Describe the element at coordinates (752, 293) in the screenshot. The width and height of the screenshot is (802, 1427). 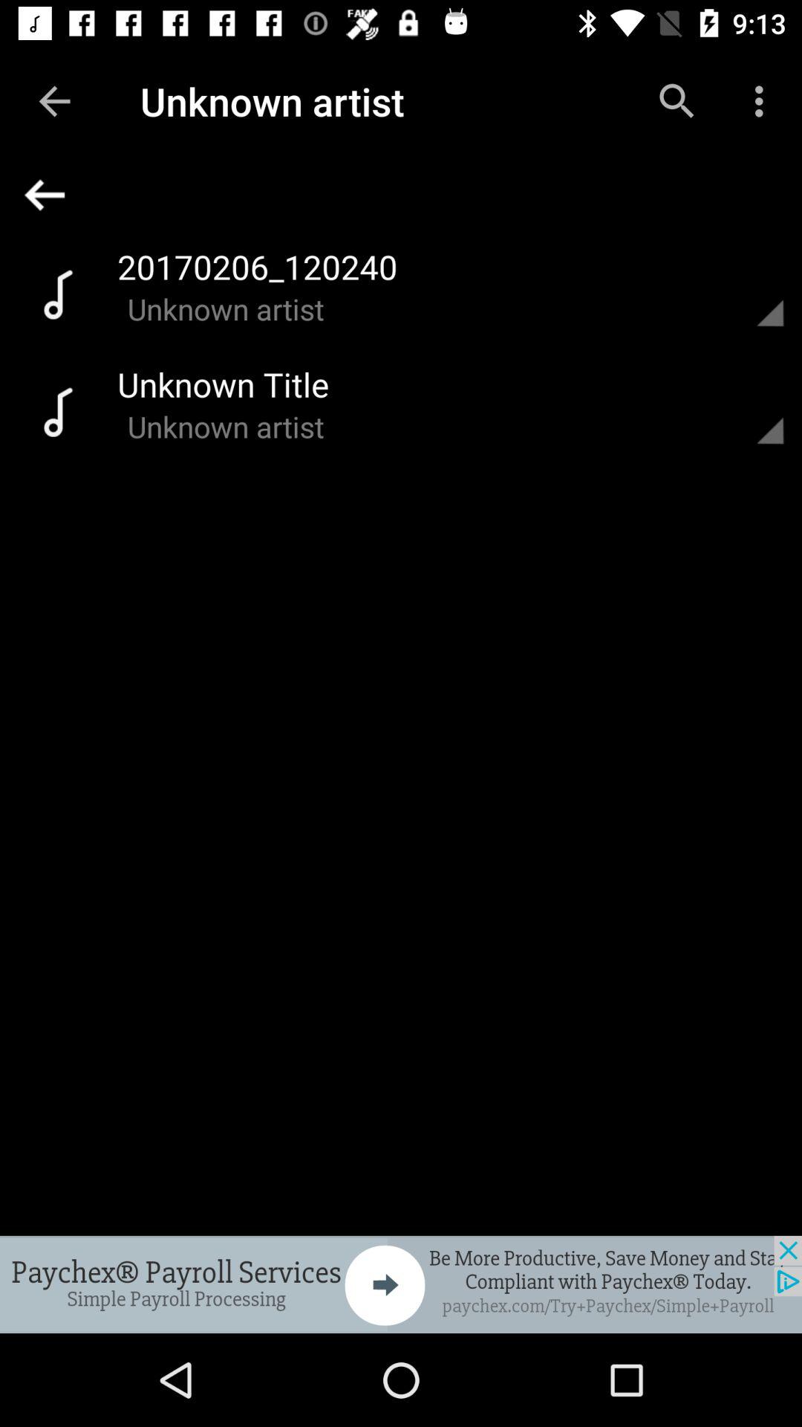
I see `see more details` at that location.